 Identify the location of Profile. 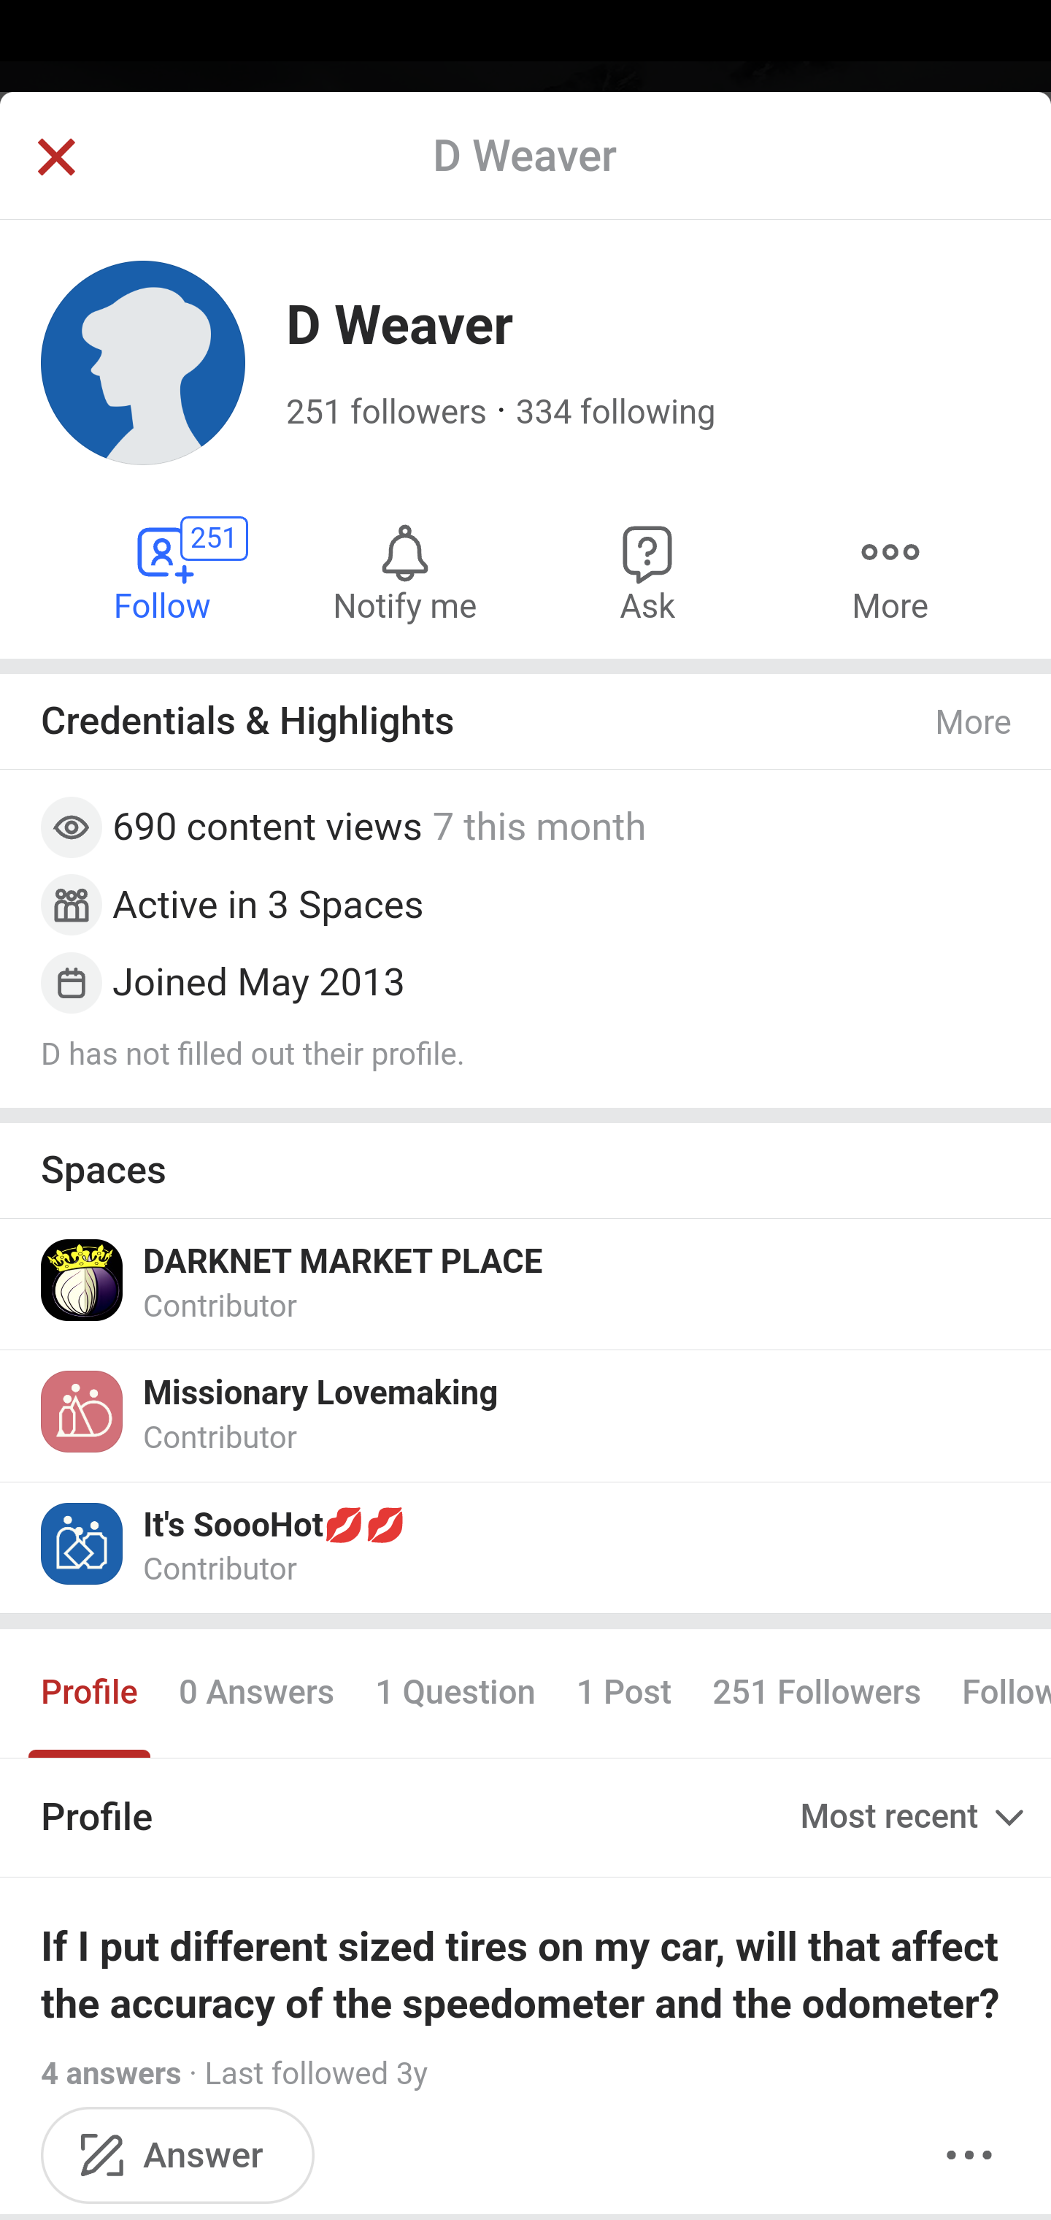
(91, 1693).